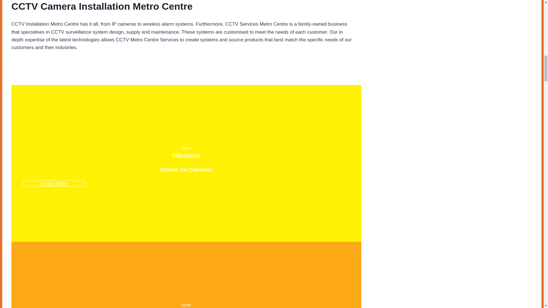 The width and height of the screenshot is (548, 308). Describe the element at coordinates (54, 183) in the screenshot. I see `Learn More` at that location.